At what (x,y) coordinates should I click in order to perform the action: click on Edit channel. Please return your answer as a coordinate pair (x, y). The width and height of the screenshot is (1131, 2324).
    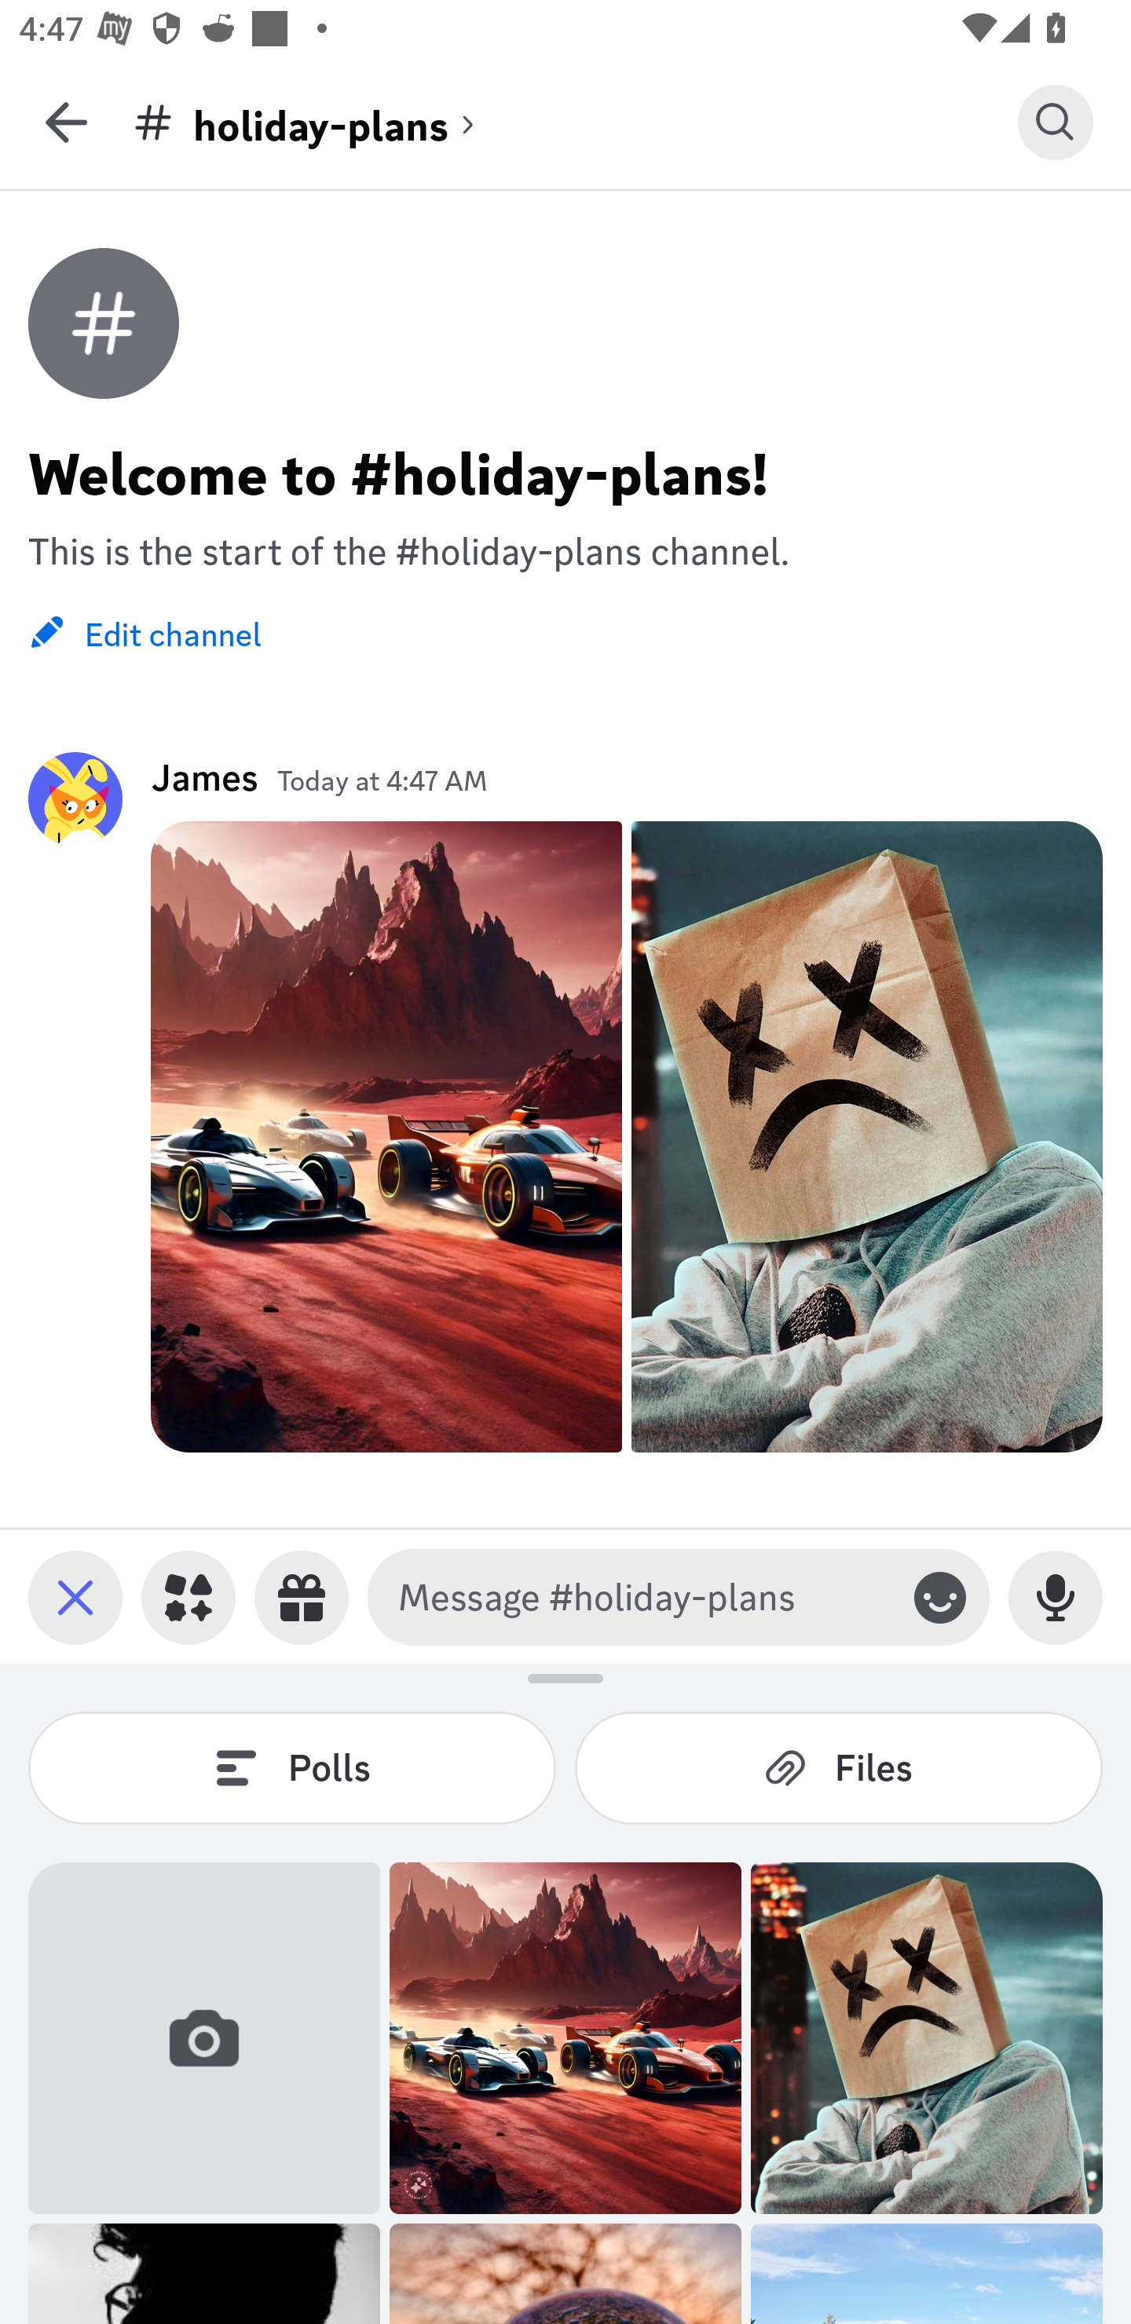
    Looking at the image, I should click on (145, 631).